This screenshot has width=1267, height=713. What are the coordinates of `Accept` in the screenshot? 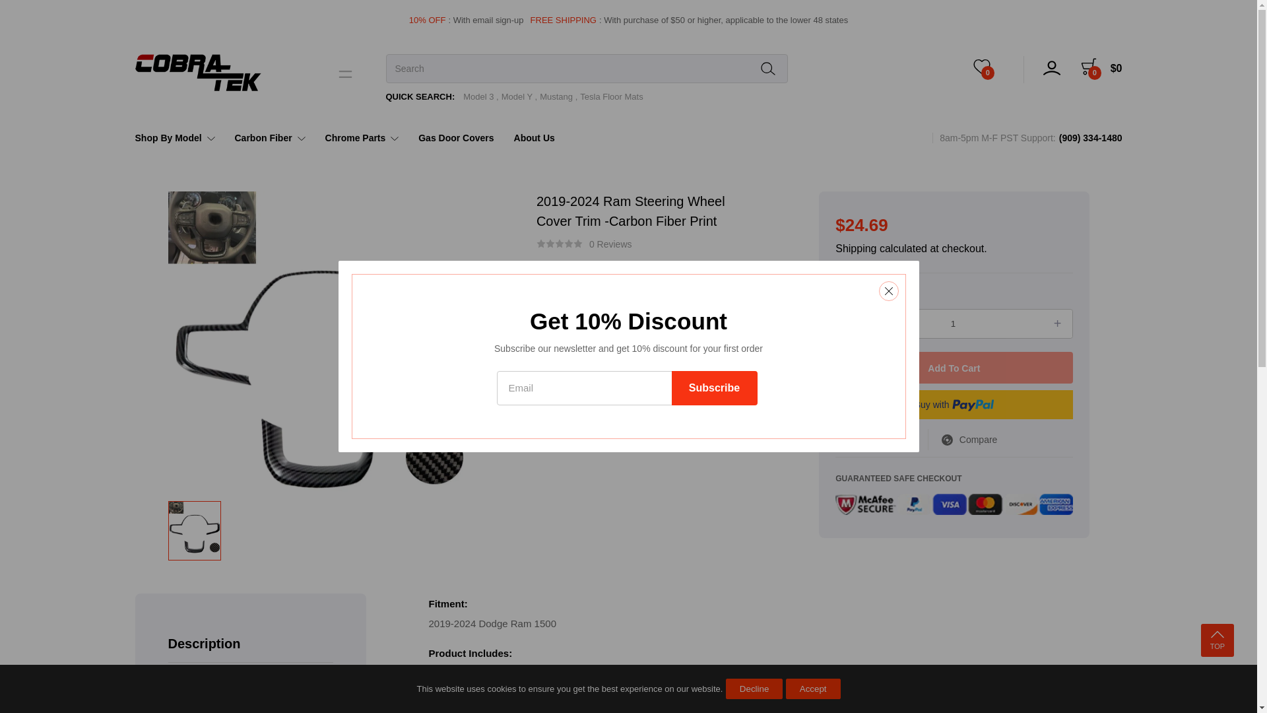 It's located at (813, 689).